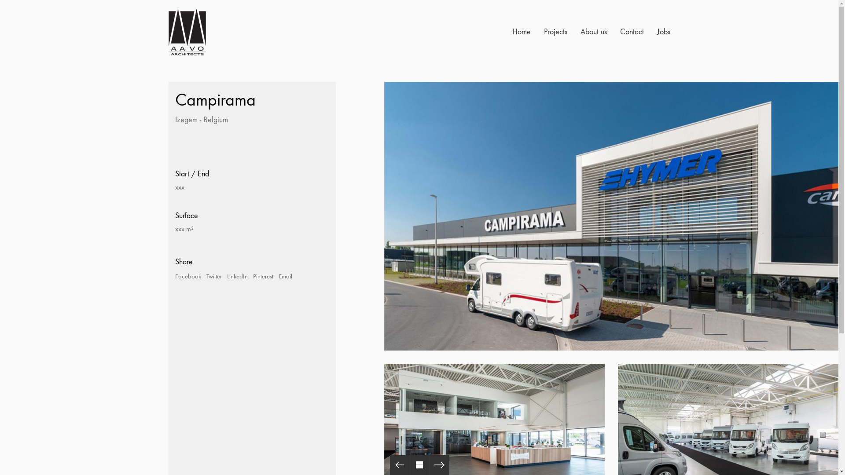  Describe the element at coordinates (263, 277) in the screenshot. I see `Pinterest` at that location.